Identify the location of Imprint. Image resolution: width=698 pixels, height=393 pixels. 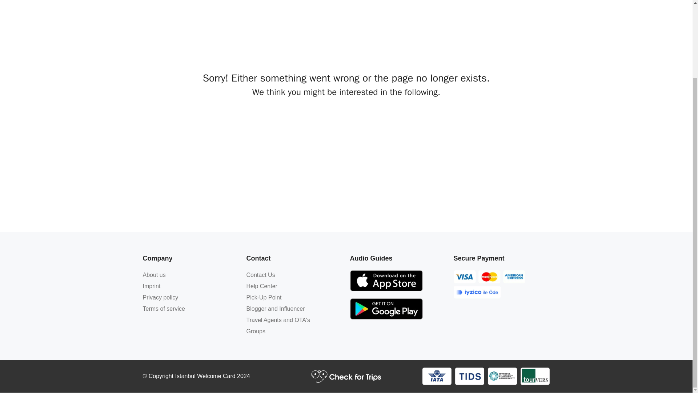
(151, 286).